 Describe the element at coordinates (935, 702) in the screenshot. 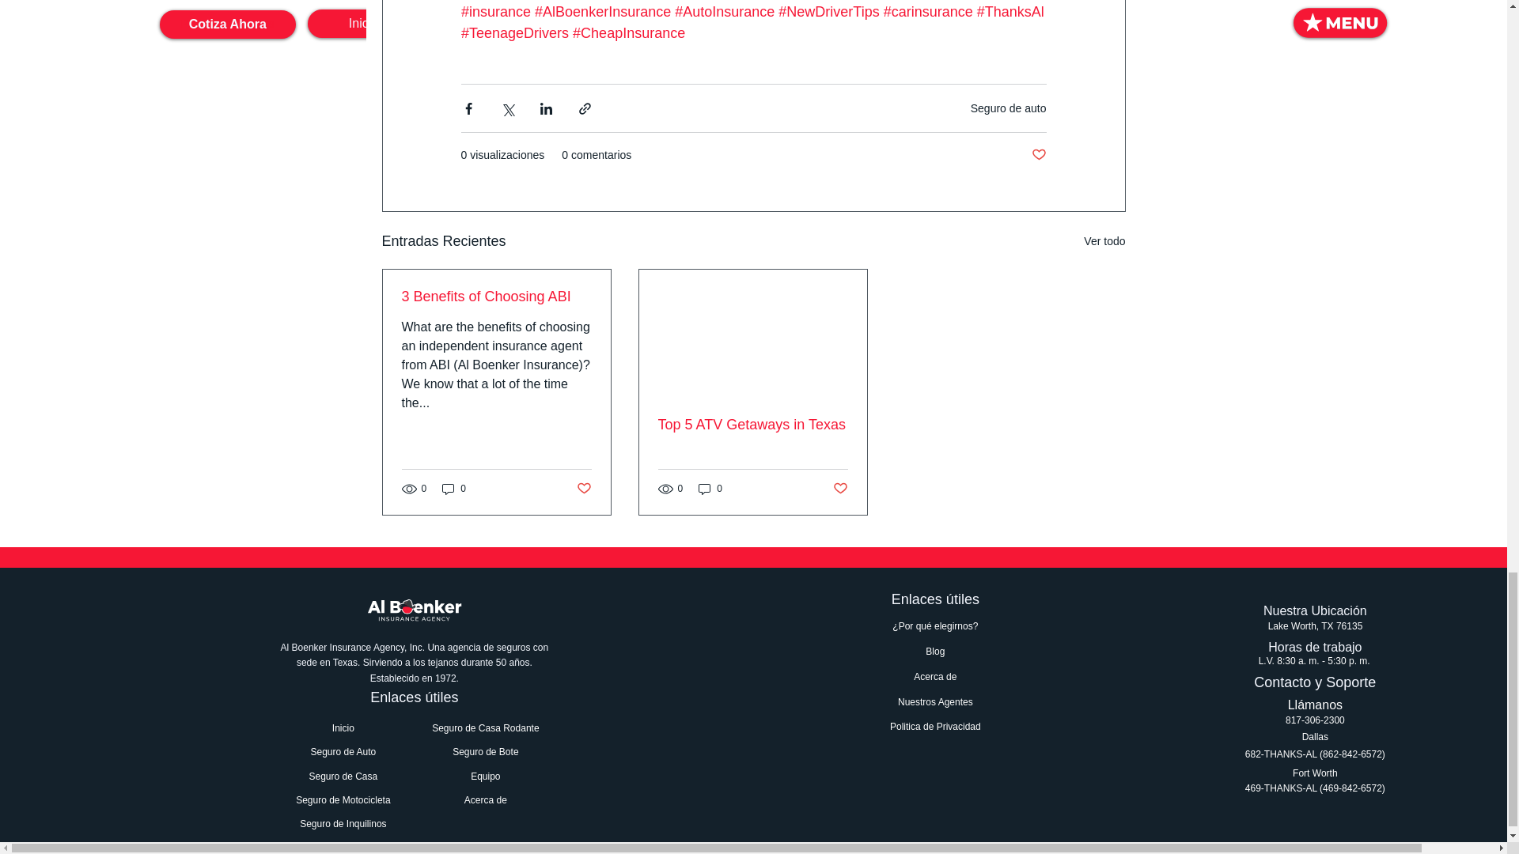

I see `Nuestros Agentes` at that location.